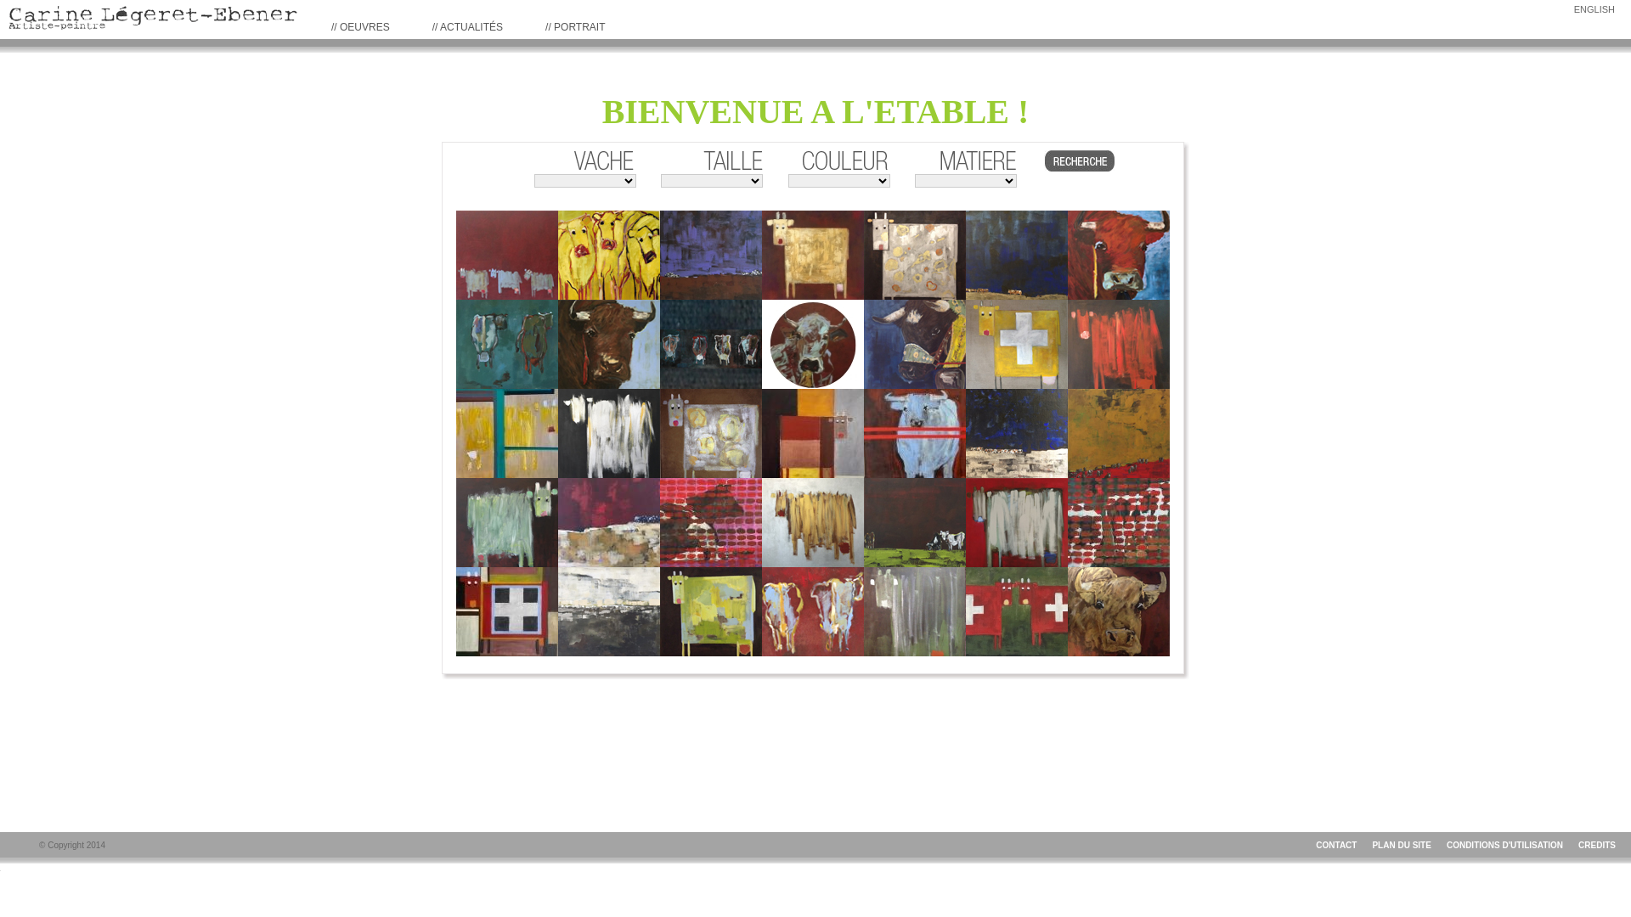  Describe the element at coordinates (813, 433) in the screenshot. I see `Rhum` at that location.